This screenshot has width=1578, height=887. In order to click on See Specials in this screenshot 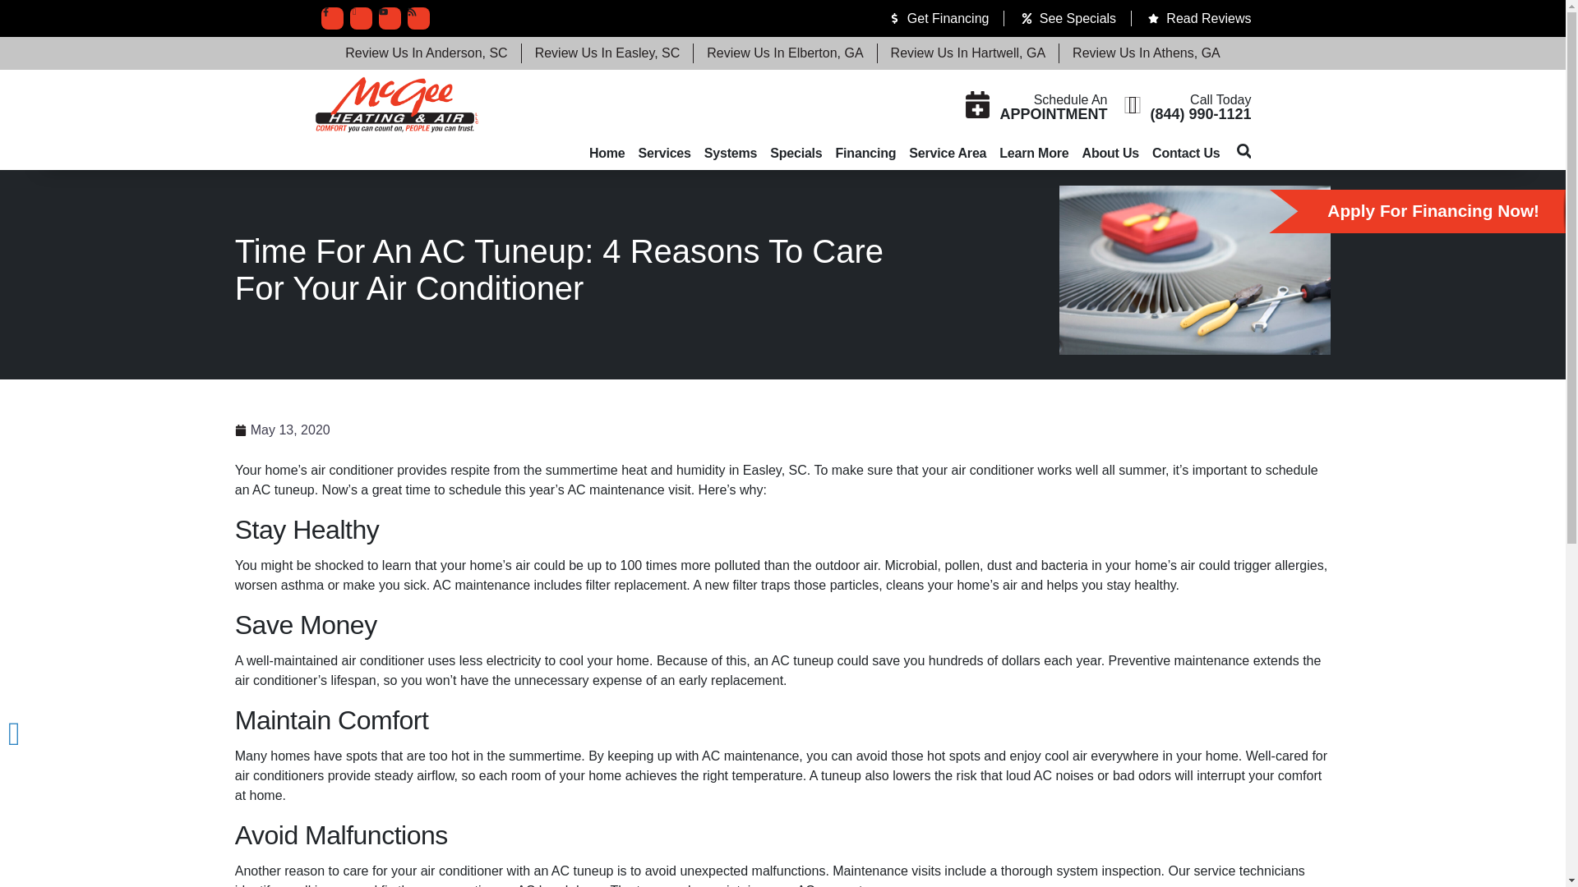, I will do `click(1067, 18)`.